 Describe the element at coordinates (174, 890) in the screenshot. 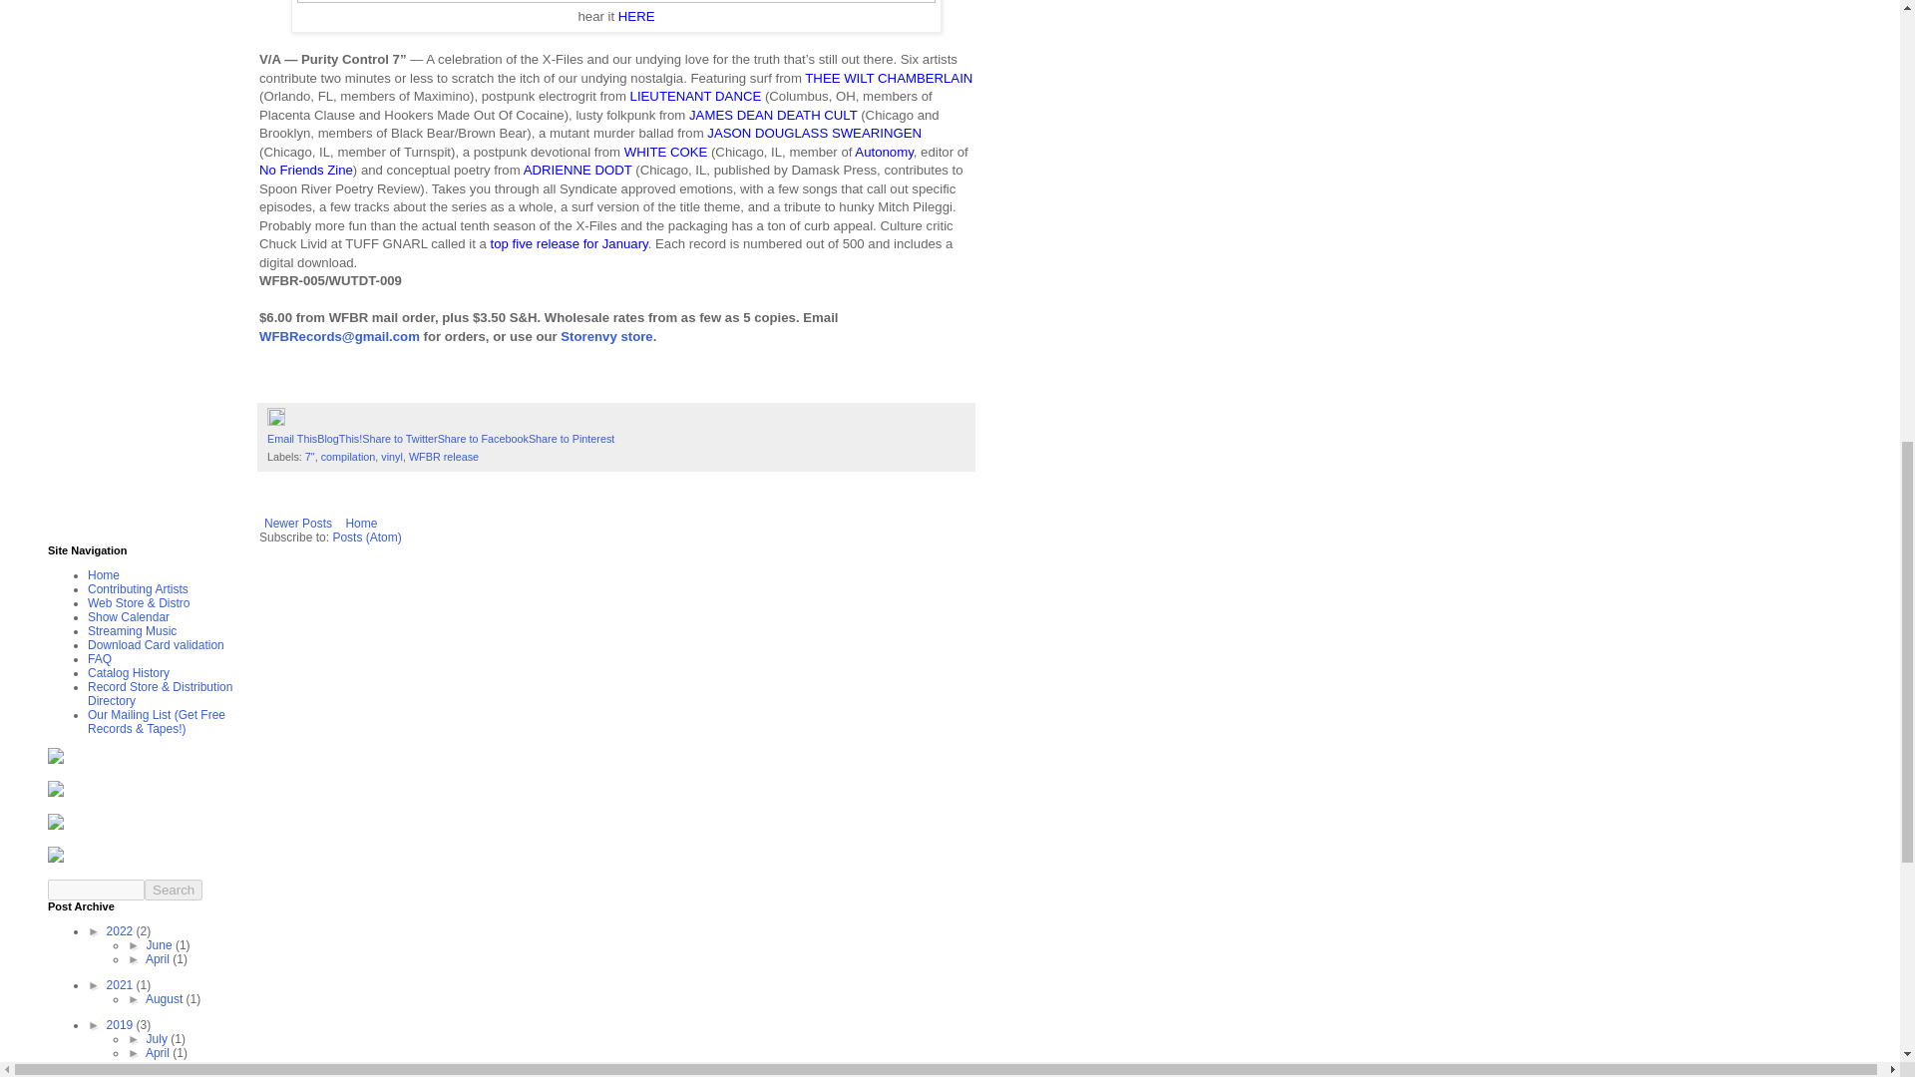

I see `Search` at that location.